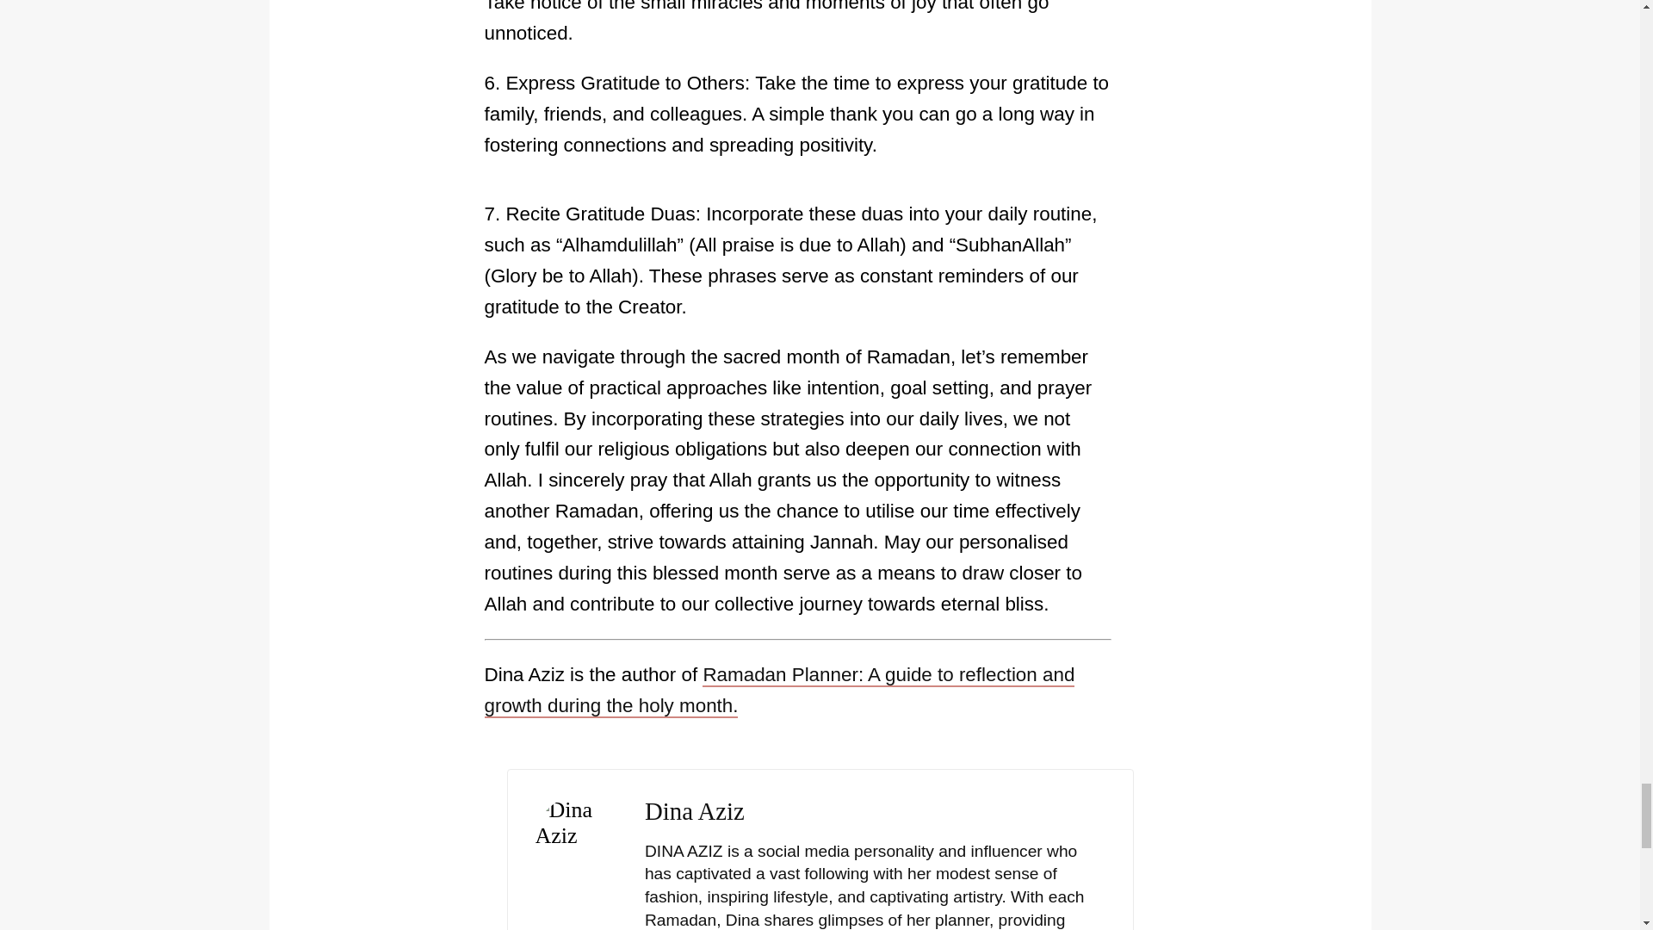  I want to click on Dina Aziz, so click(694, 810).